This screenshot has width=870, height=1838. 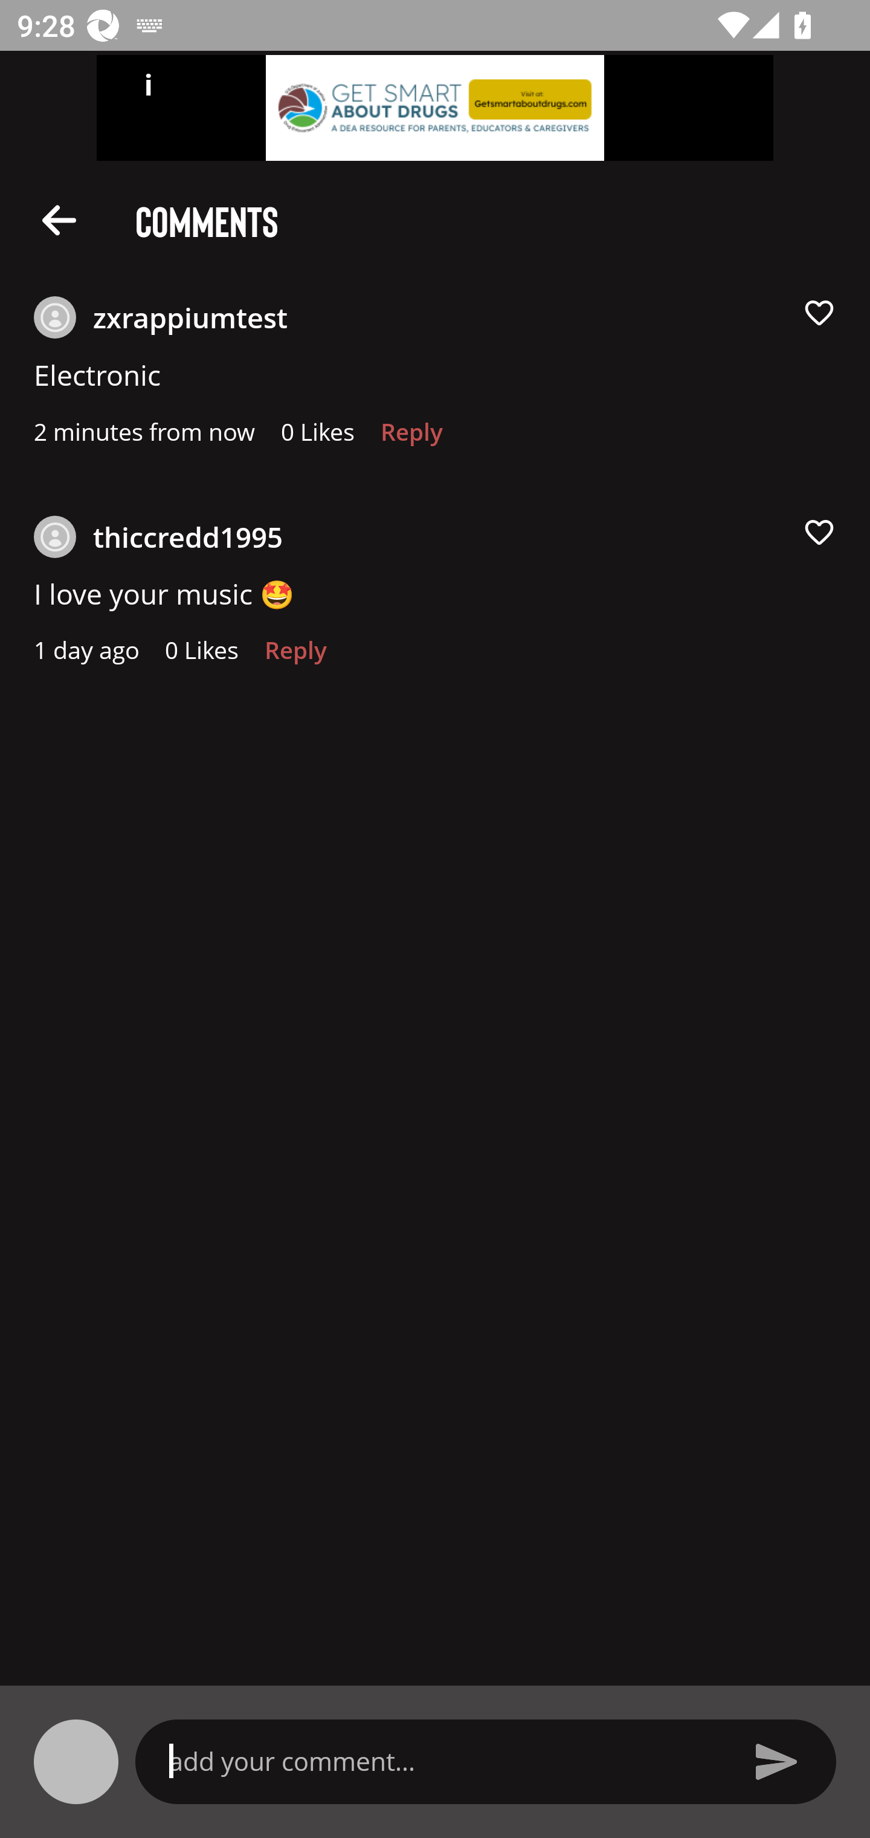 I want to click on Description, so click(x=59, y=219).